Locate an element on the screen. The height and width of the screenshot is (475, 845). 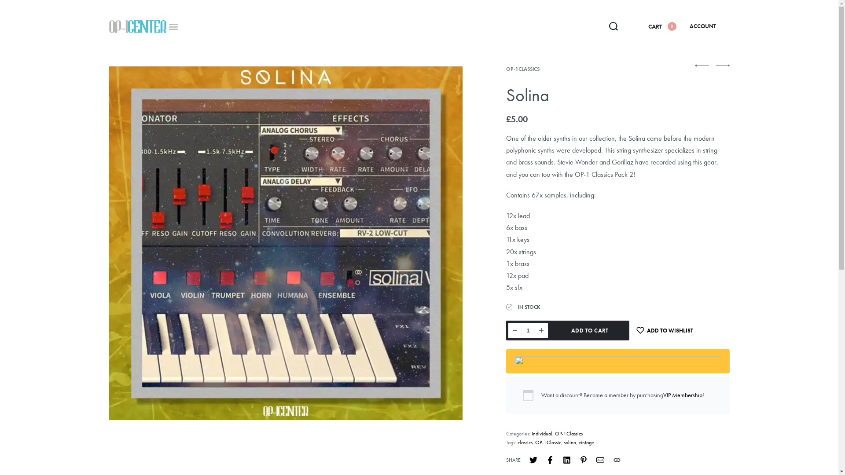
ADD TO WISHLIST is located at coordinates (665, 331).